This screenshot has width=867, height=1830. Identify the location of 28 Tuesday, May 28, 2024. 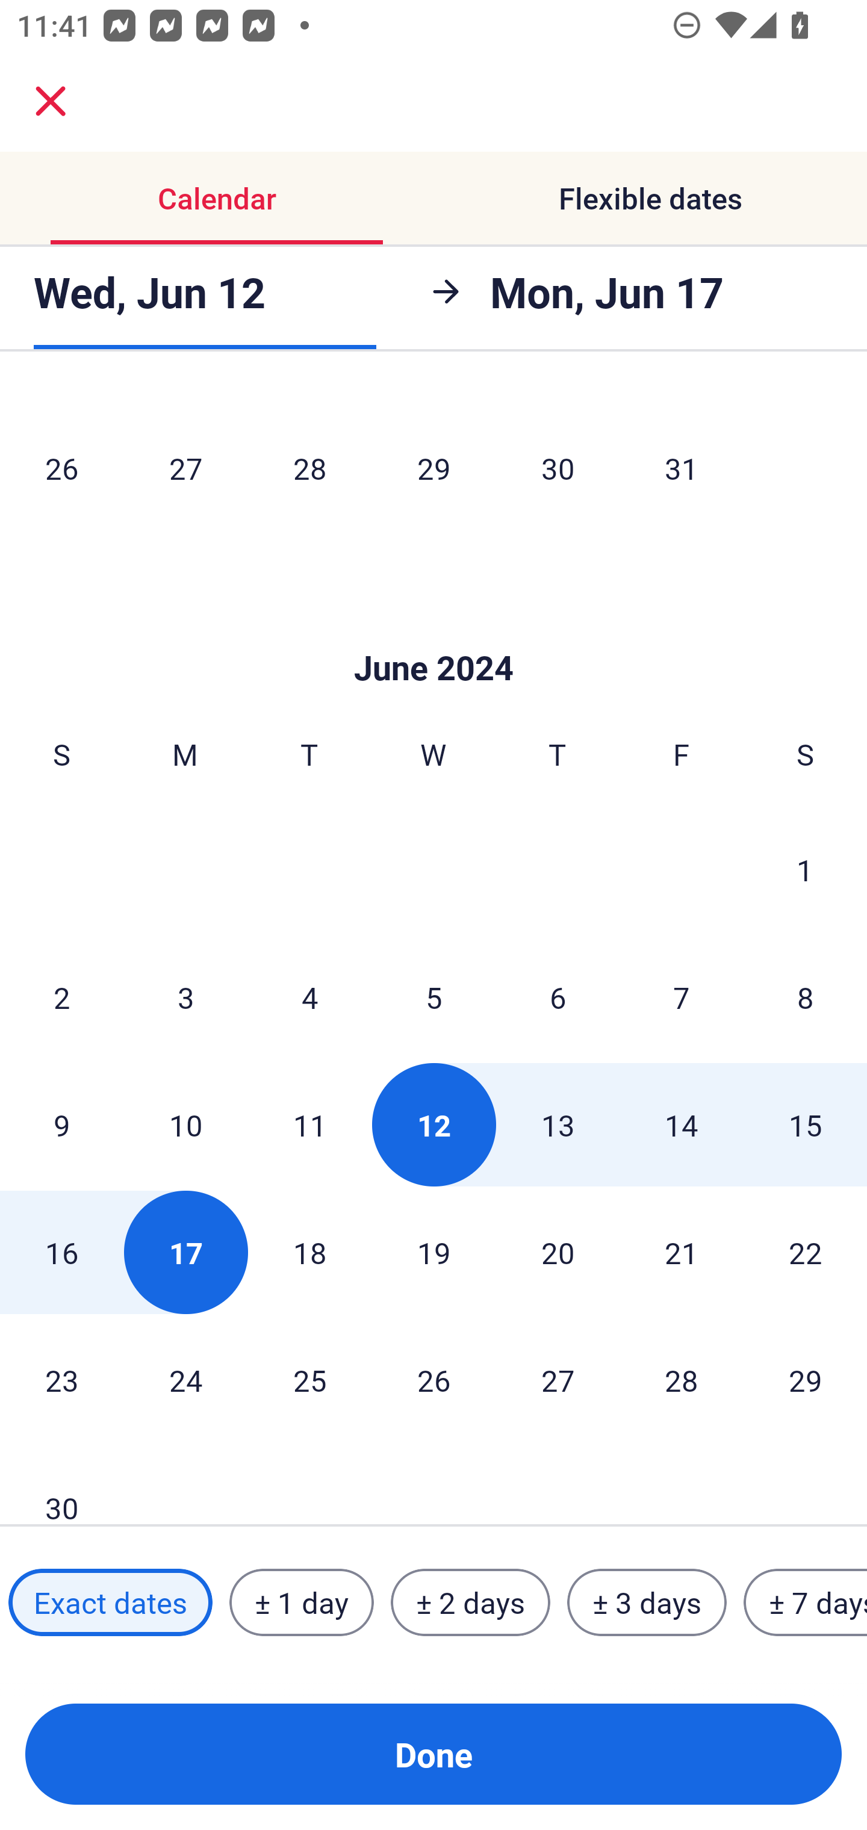
(309, 467).